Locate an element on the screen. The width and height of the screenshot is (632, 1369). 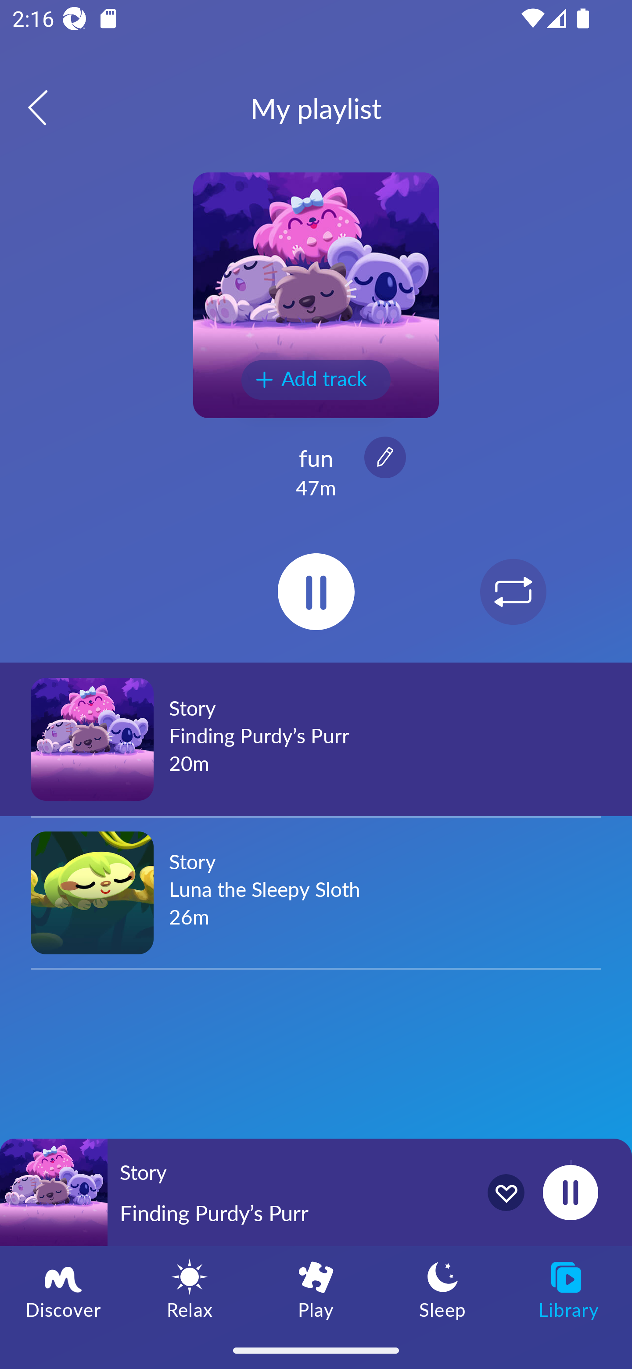
Story Finding Purdy’s Purr 20m is located at coordinates (316, 739).